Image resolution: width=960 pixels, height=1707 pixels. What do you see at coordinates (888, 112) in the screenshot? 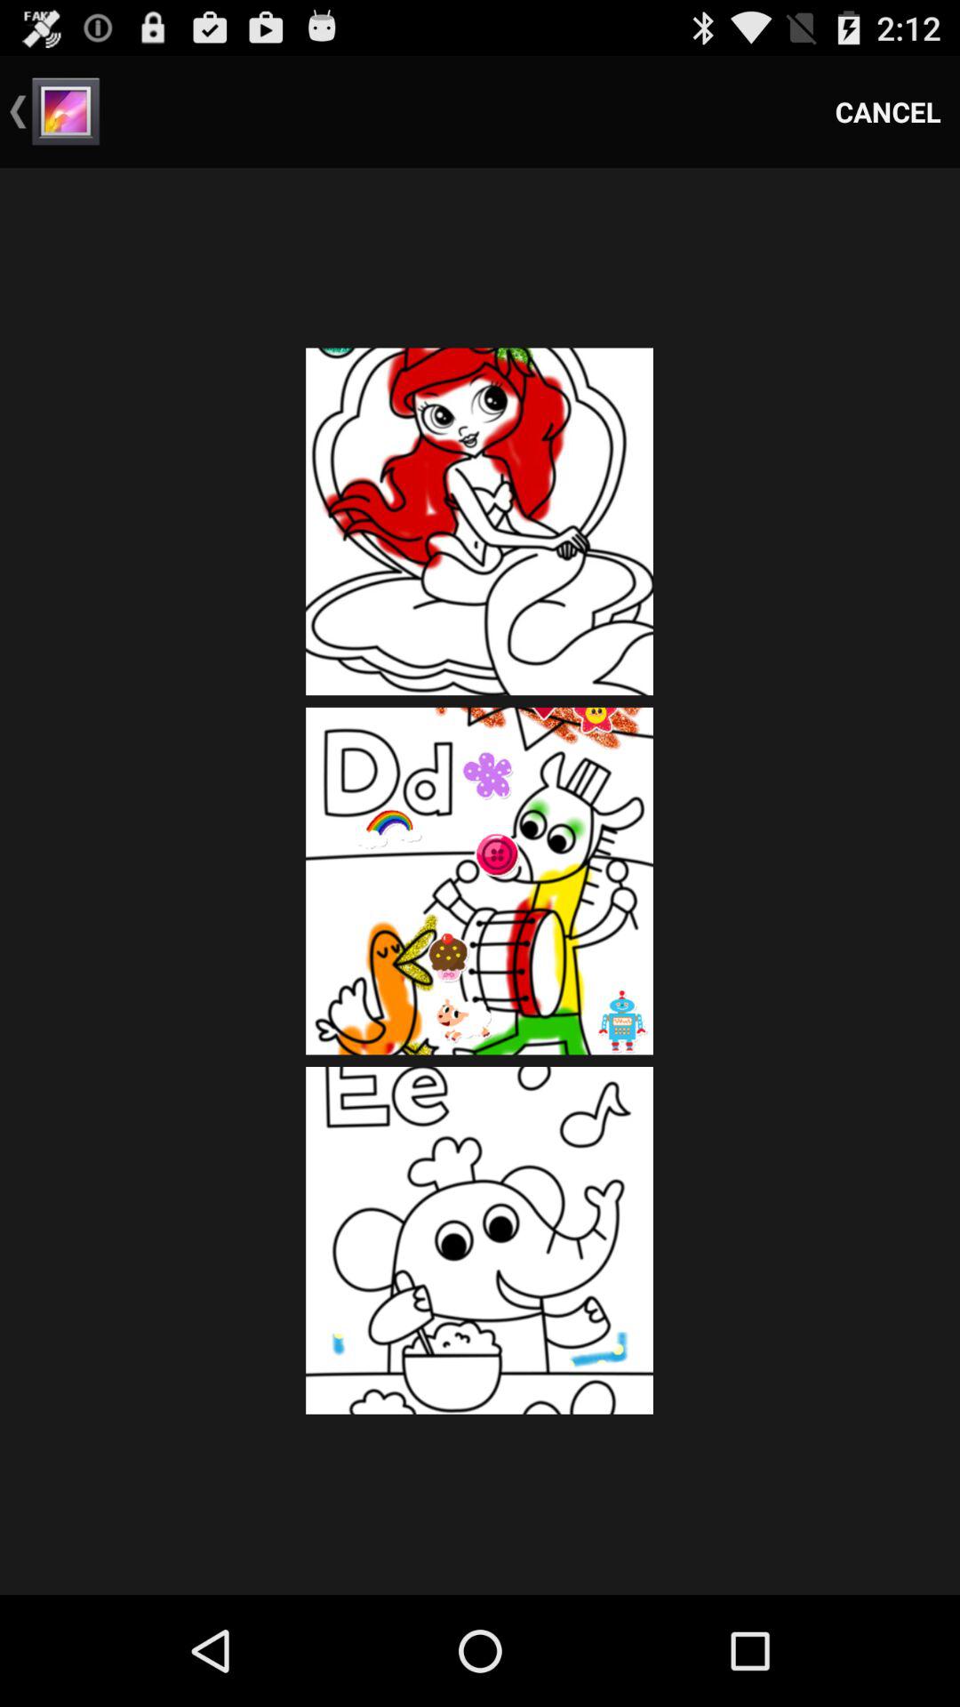
I see `scroll until the cancel item` at bounding box center [888, 112].